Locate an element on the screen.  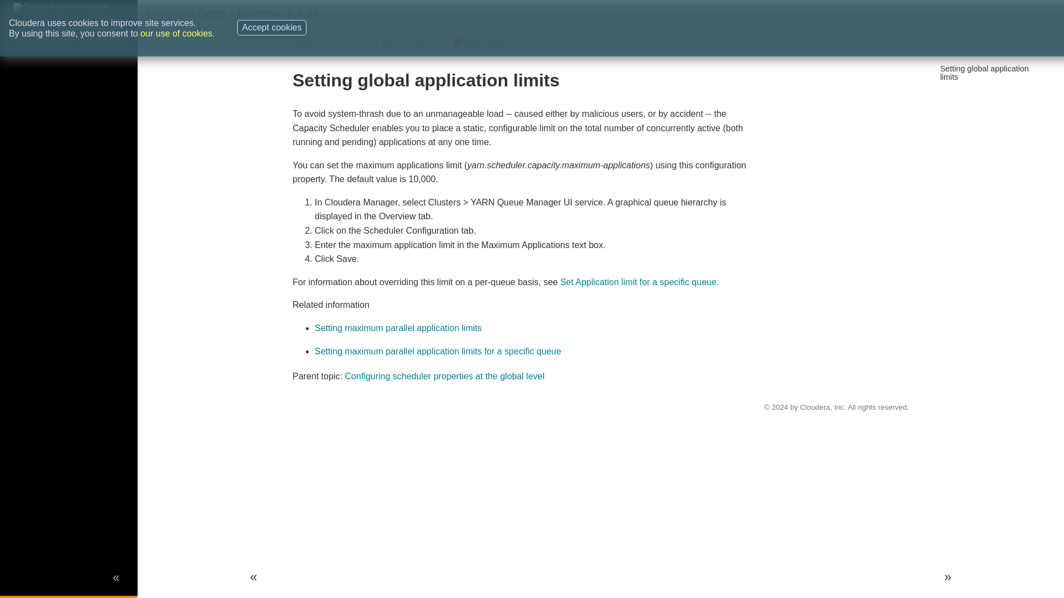
Set Application limit for a specific queue is located at coordinates (638, 282).